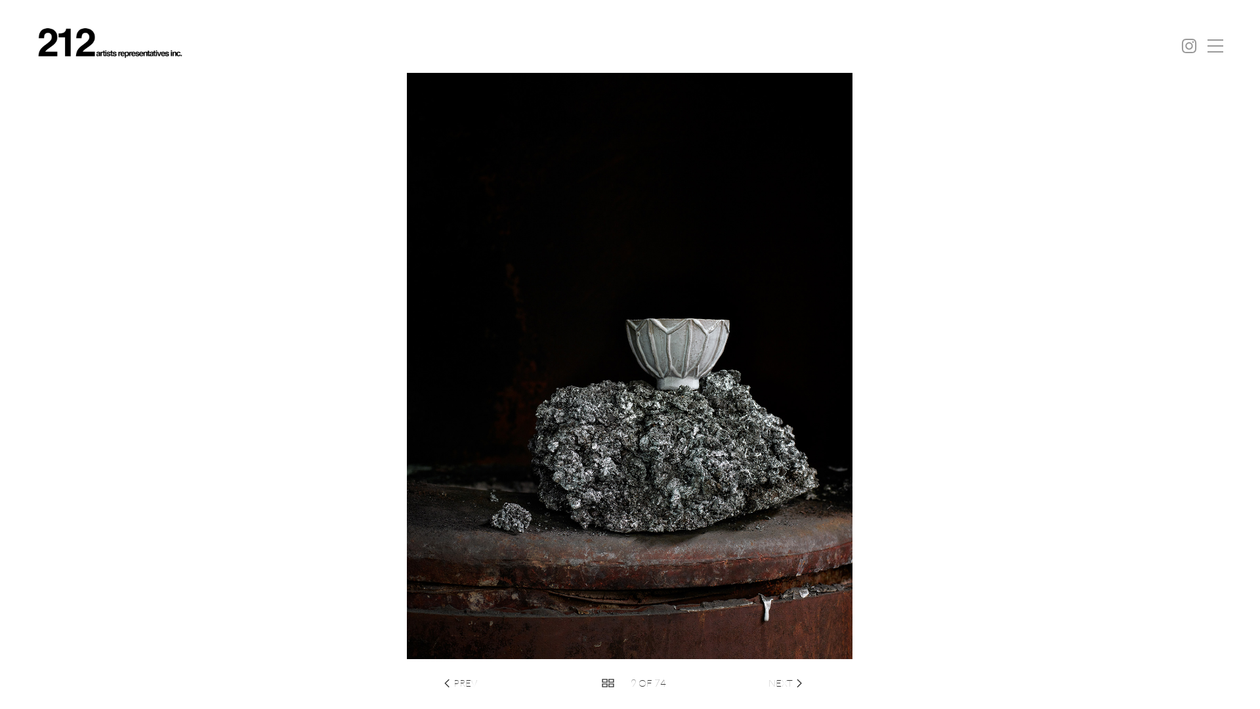  I want to click on    , so click(517, 683).